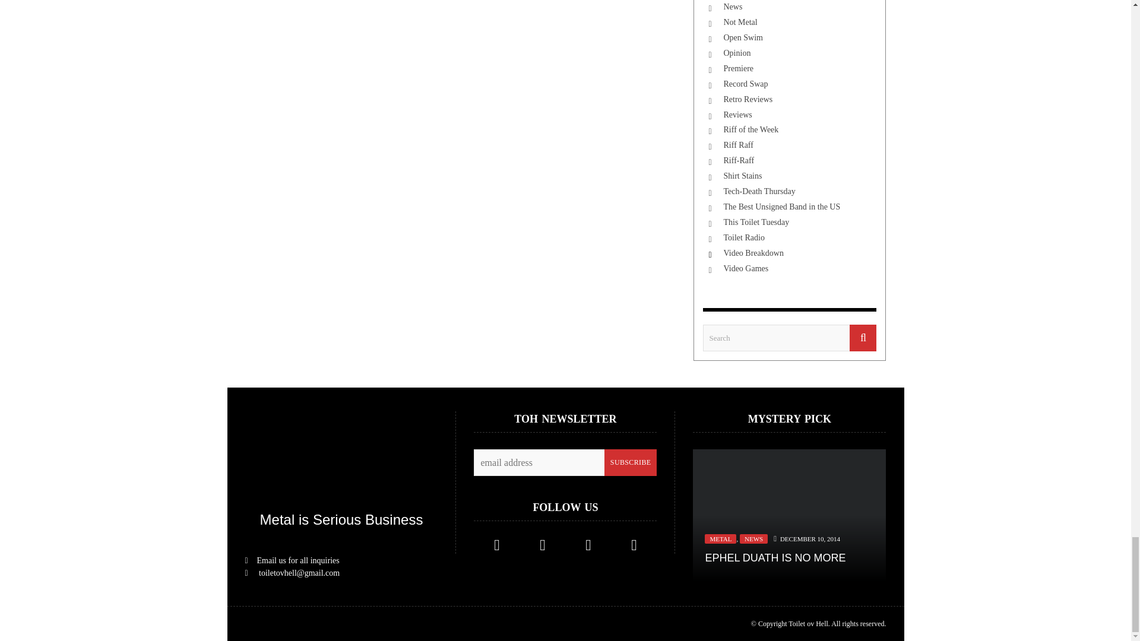 The width and height of the screenshot is (1140, 641). I want to click on Search, so click(790, 338).